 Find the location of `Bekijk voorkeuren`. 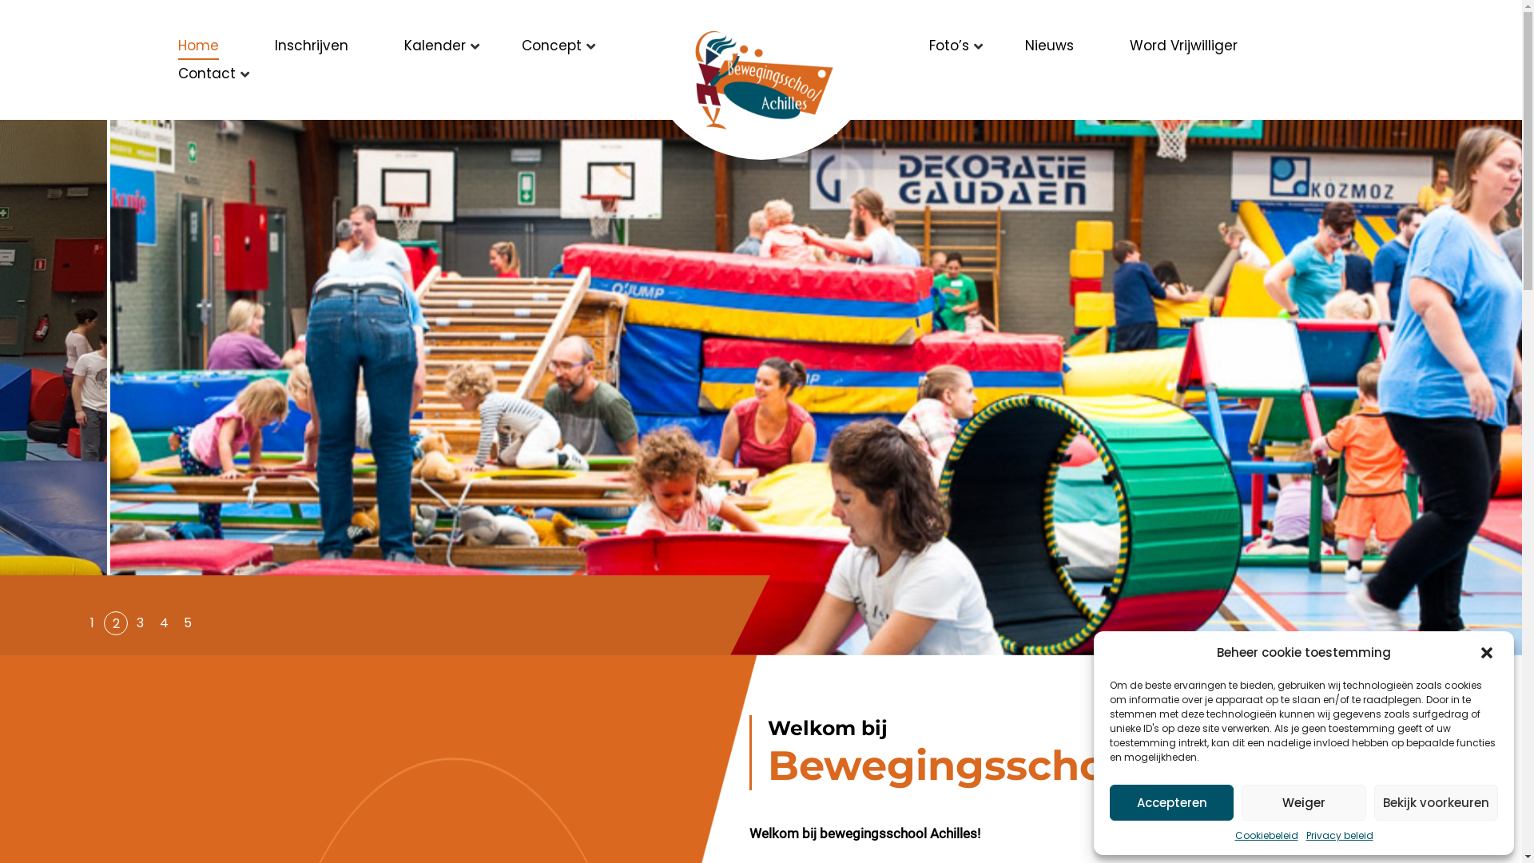

Bekijk voorkeuren is located at coordinates (1437, 802).